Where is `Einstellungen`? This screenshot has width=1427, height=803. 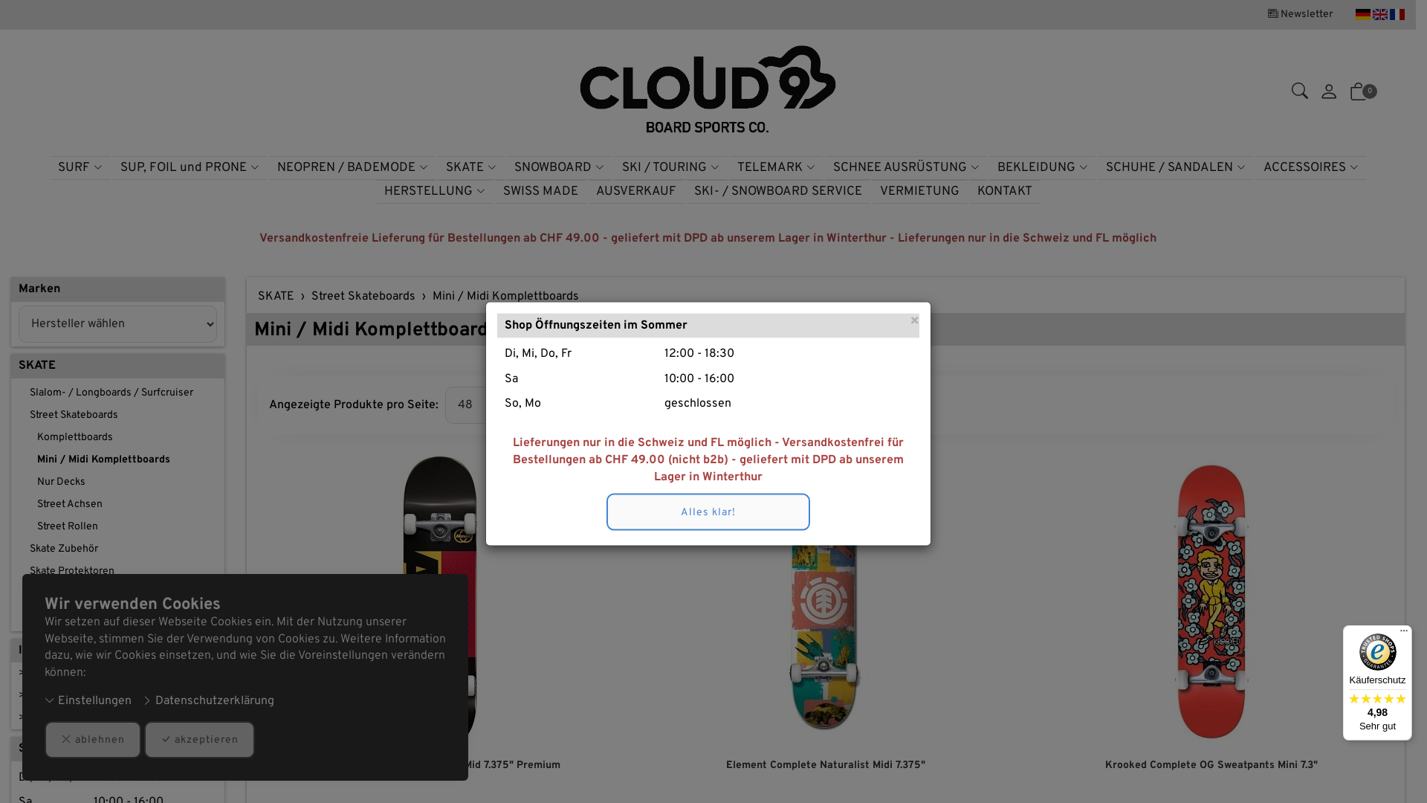
Einstellungen is located at coordinates (88, 702).